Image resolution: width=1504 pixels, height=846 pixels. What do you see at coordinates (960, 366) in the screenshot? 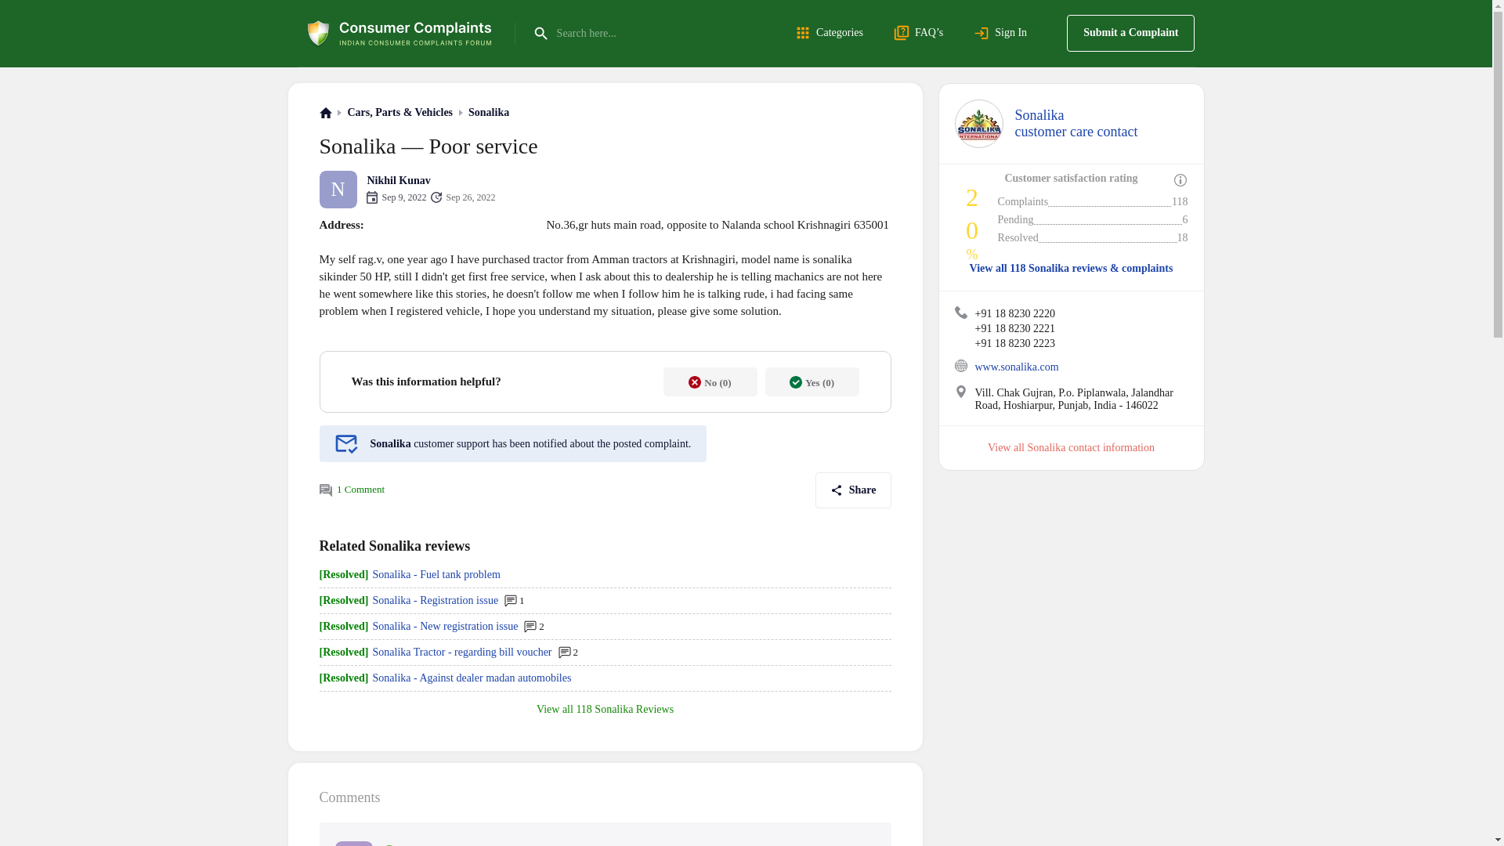
I see `Sign In` at bounding box center [960, 366].